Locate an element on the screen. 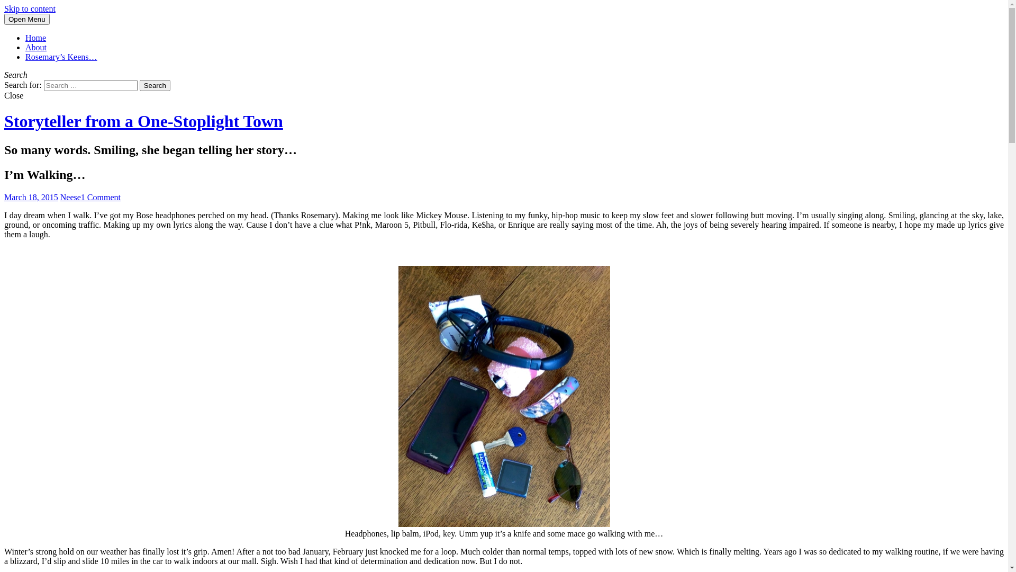 The image size is (1016, 572). 1 Comment is located at coordinates (101, 197).